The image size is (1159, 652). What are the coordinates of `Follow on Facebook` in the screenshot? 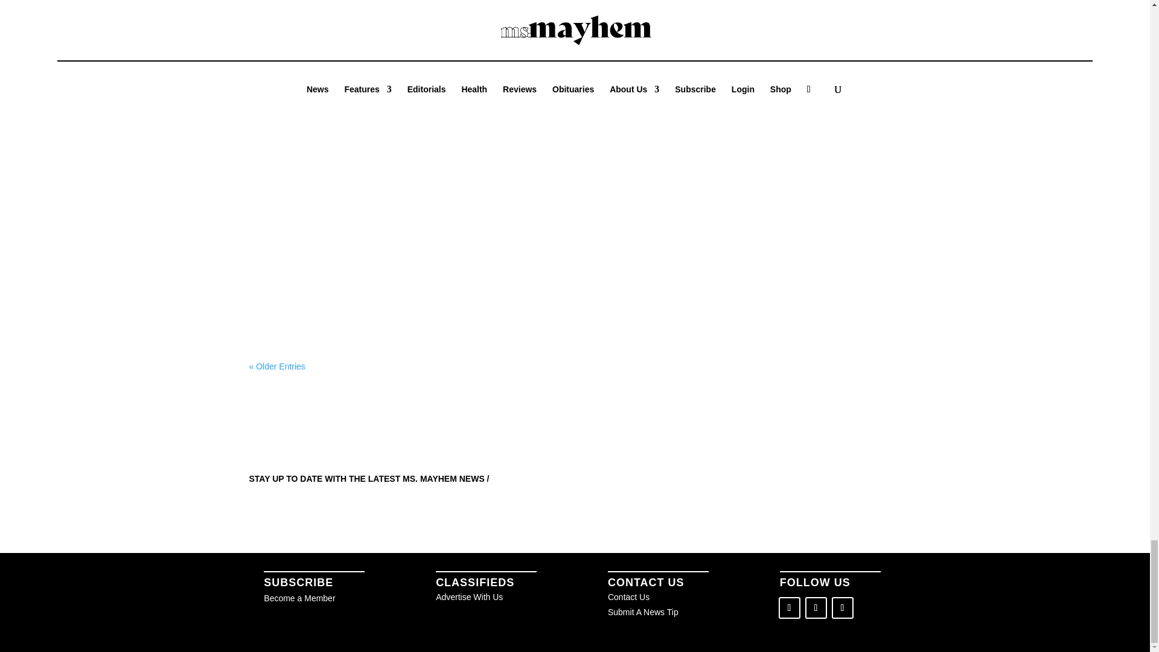 It's located at (790, 607).